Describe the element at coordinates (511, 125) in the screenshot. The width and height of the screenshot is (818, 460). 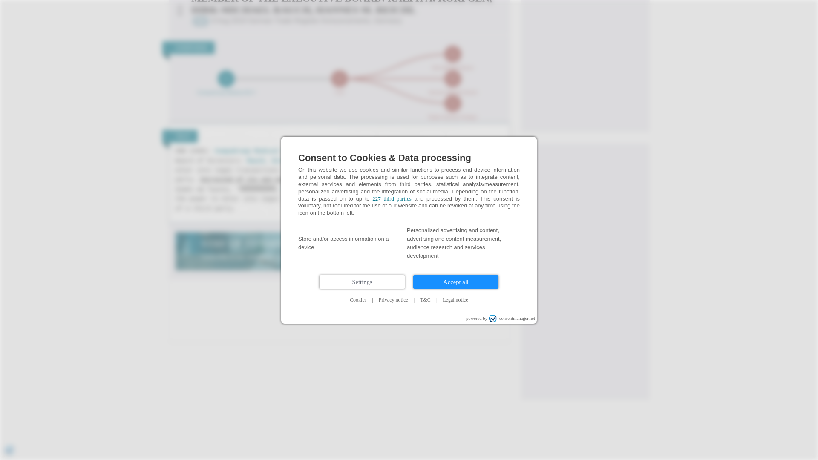
I see `consentmanager.net` at that location.